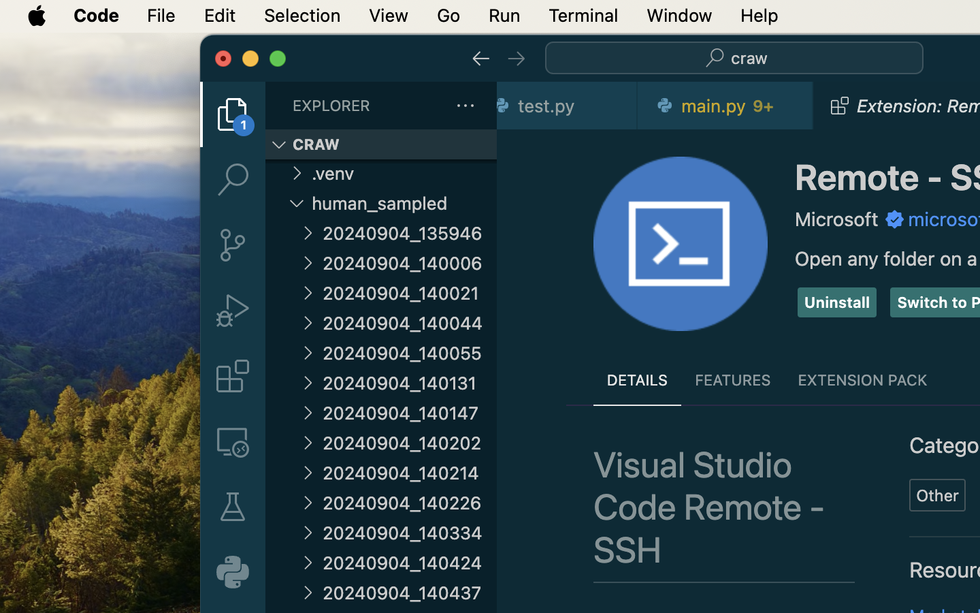  Describe the element at coordinates (410, 263) in the screenshot. I see `20240904_140006` at that location.